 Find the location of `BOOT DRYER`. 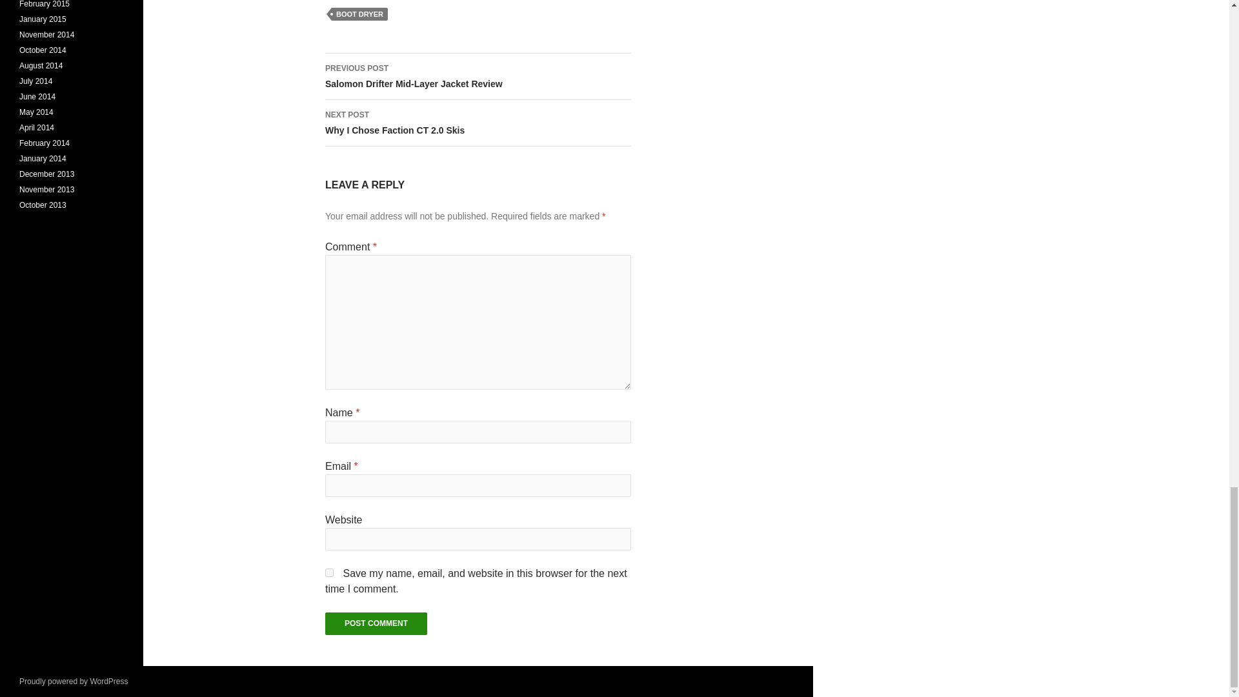

BOOT DRYER is located at coordinates (329, 573).